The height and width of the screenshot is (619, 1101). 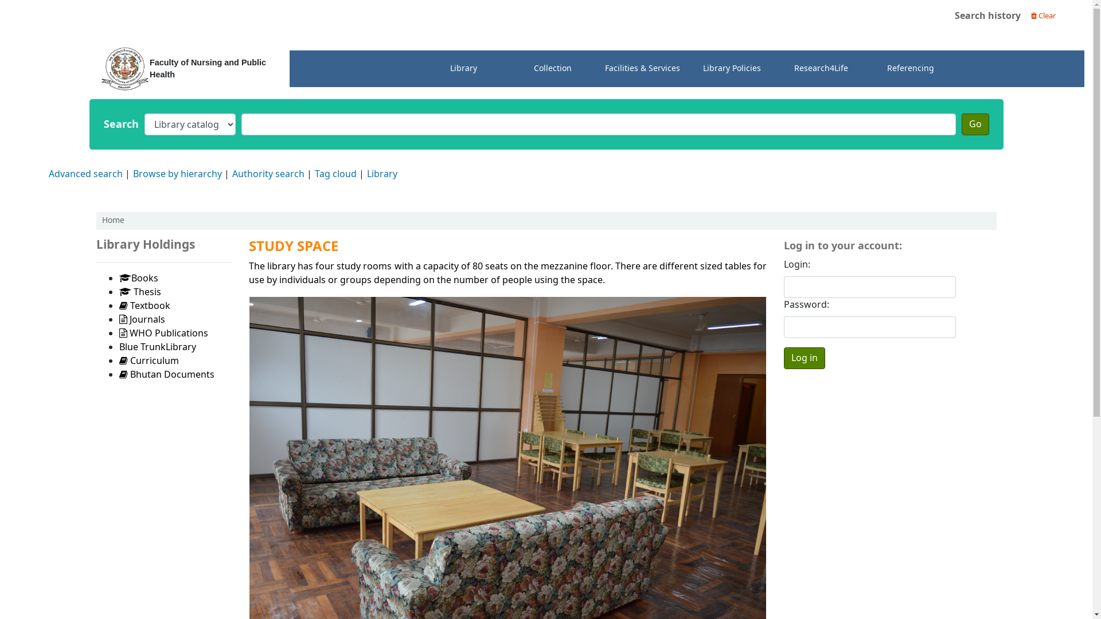 I want to click on Search history, so click(x=987, y=16).